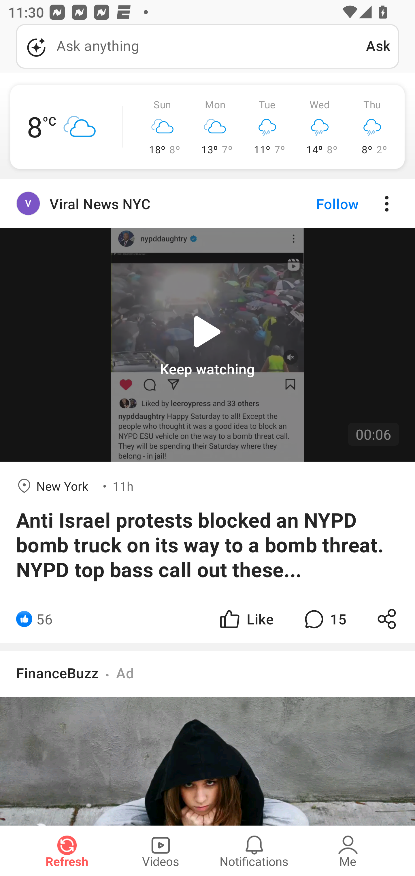 The width and height of the screenshot is (415, 876). I want to click on Thu 8º 2º, so click(372, 127).